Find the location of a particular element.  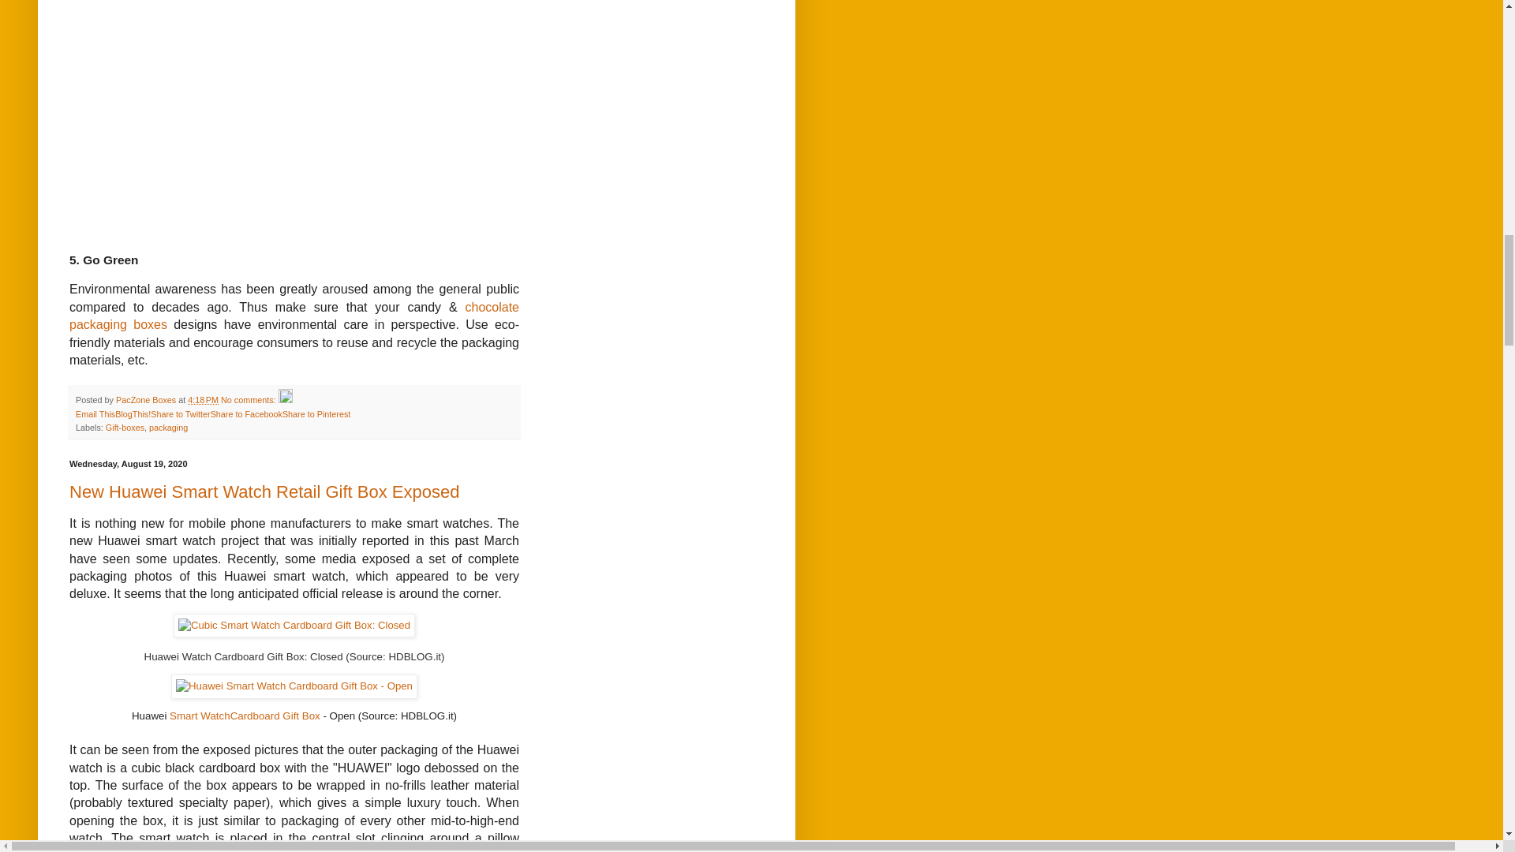

No comments: is located at coordinates (249, 400).